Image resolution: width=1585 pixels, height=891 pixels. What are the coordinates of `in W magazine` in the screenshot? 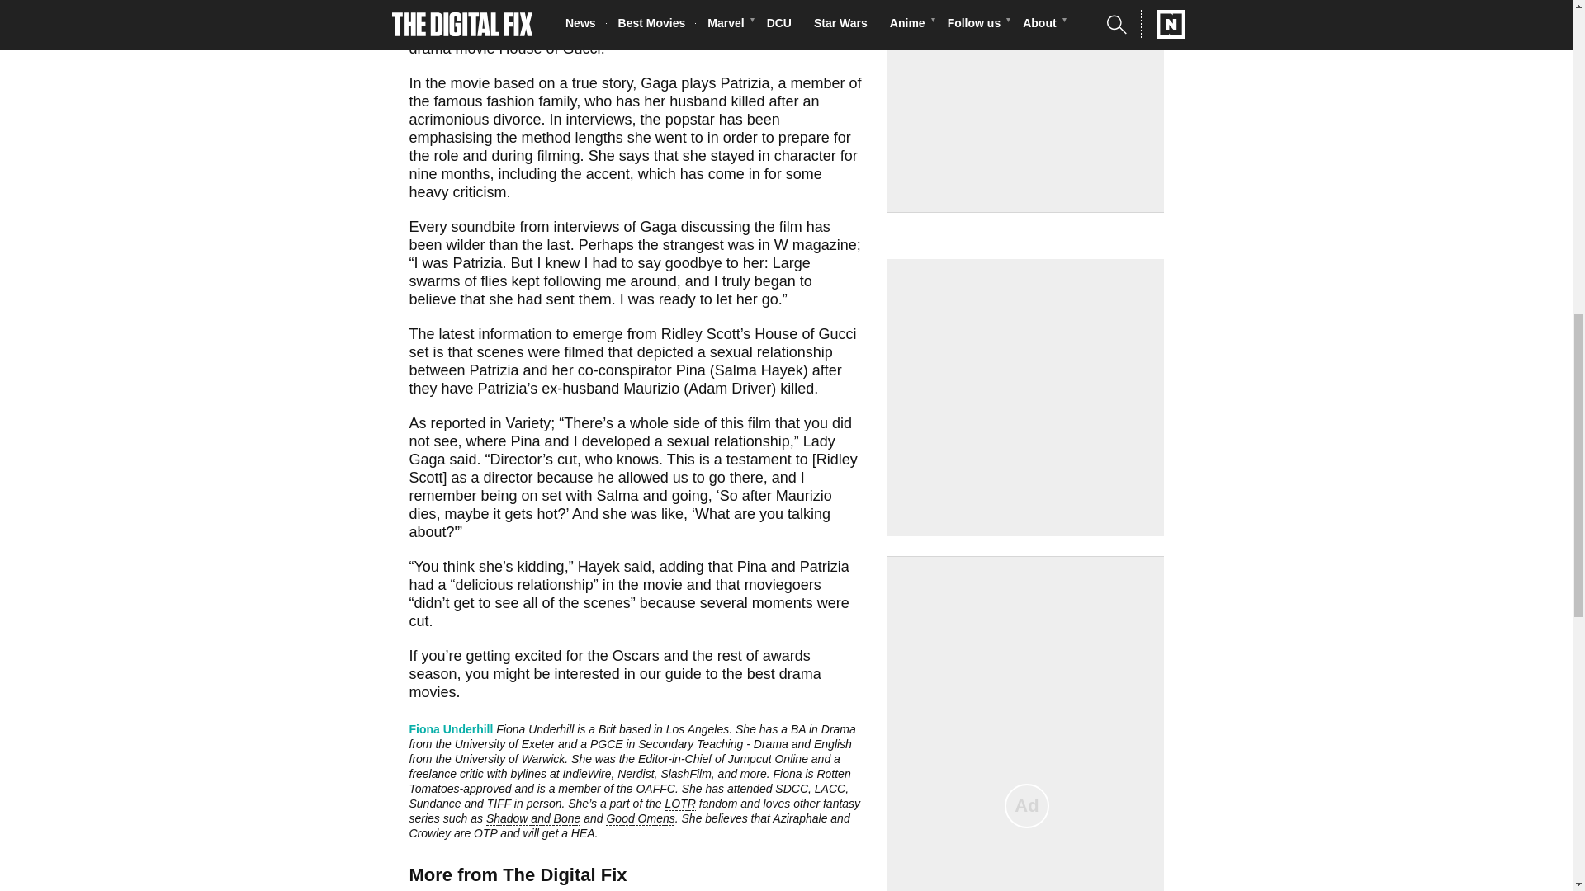 It's located at (807, 244).